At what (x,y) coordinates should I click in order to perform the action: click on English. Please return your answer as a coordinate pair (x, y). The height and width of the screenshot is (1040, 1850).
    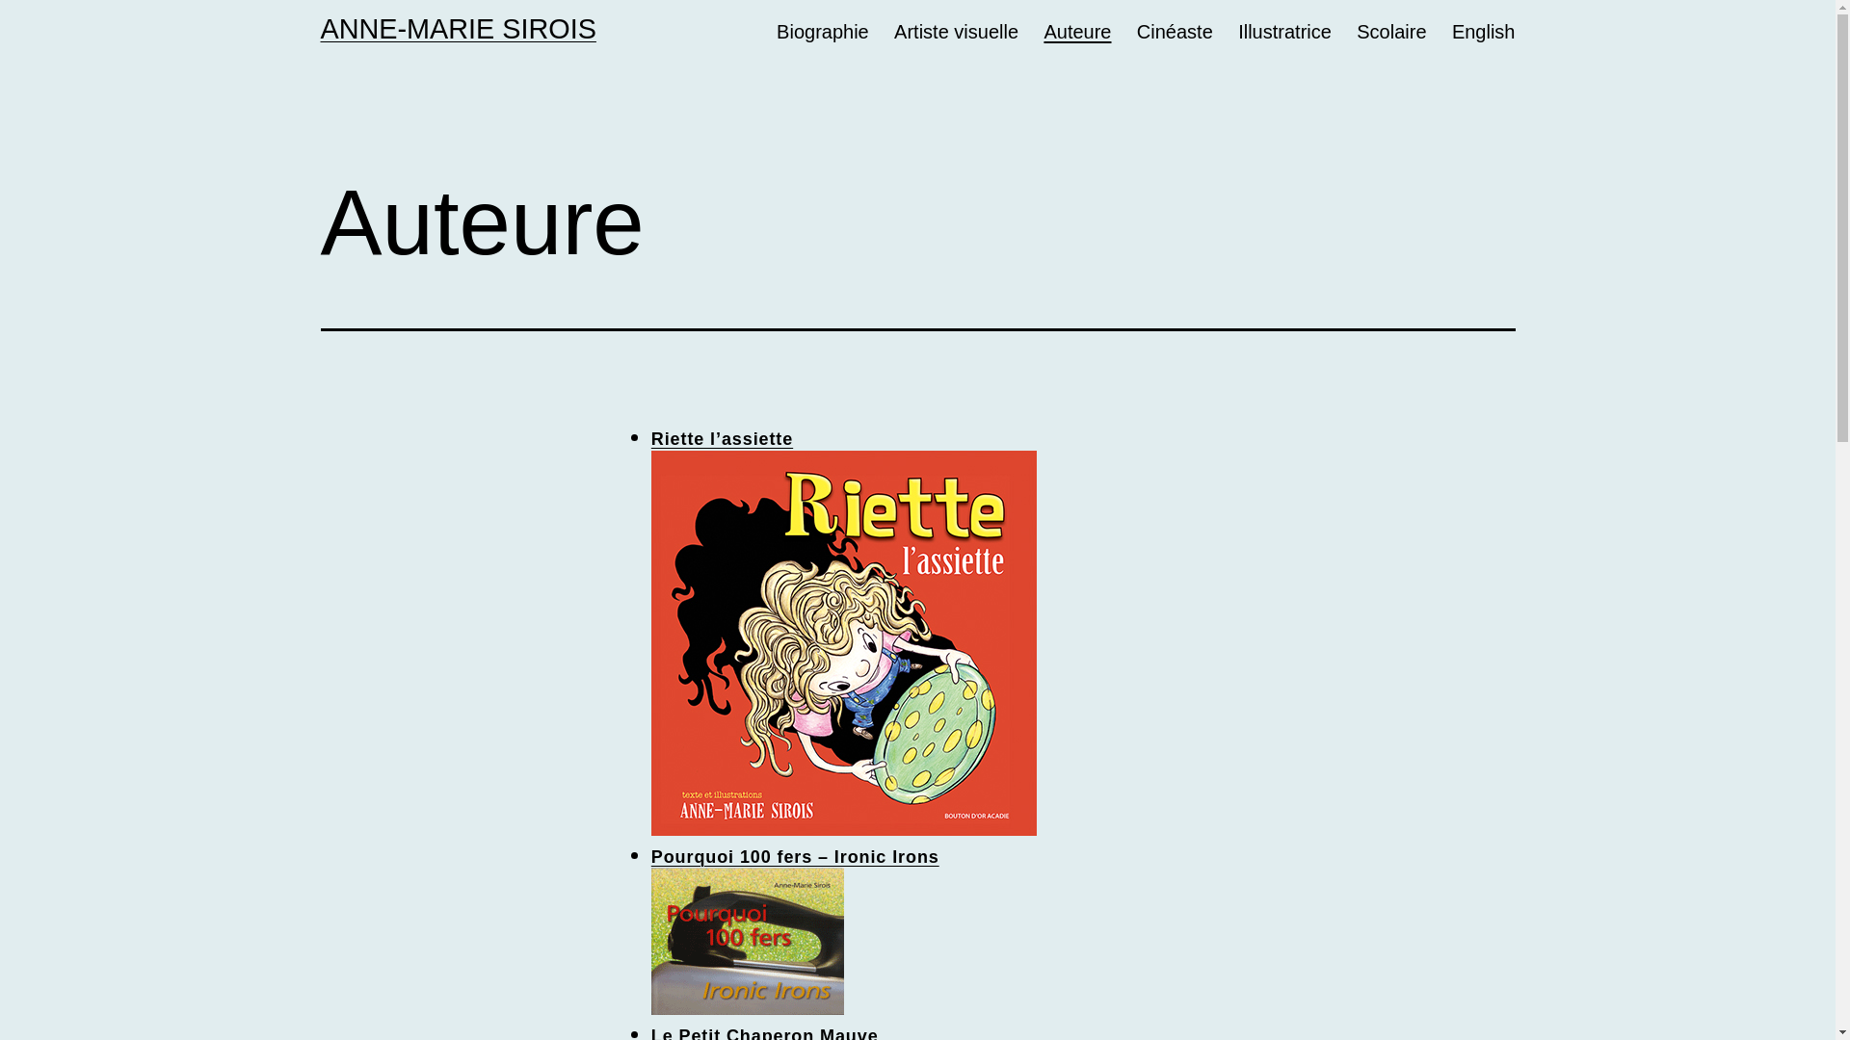
    Looking at the image, I should click on (1484, 33).